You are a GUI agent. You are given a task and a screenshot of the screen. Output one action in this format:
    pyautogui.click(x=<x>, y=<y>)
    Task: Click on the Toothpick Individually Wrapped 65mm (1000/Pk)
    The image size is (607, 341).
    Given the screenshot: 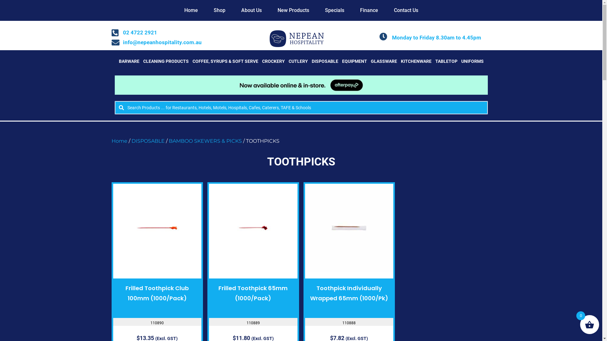 What is the action you would take?
    pyautogui.click(x=349, y=293)
    